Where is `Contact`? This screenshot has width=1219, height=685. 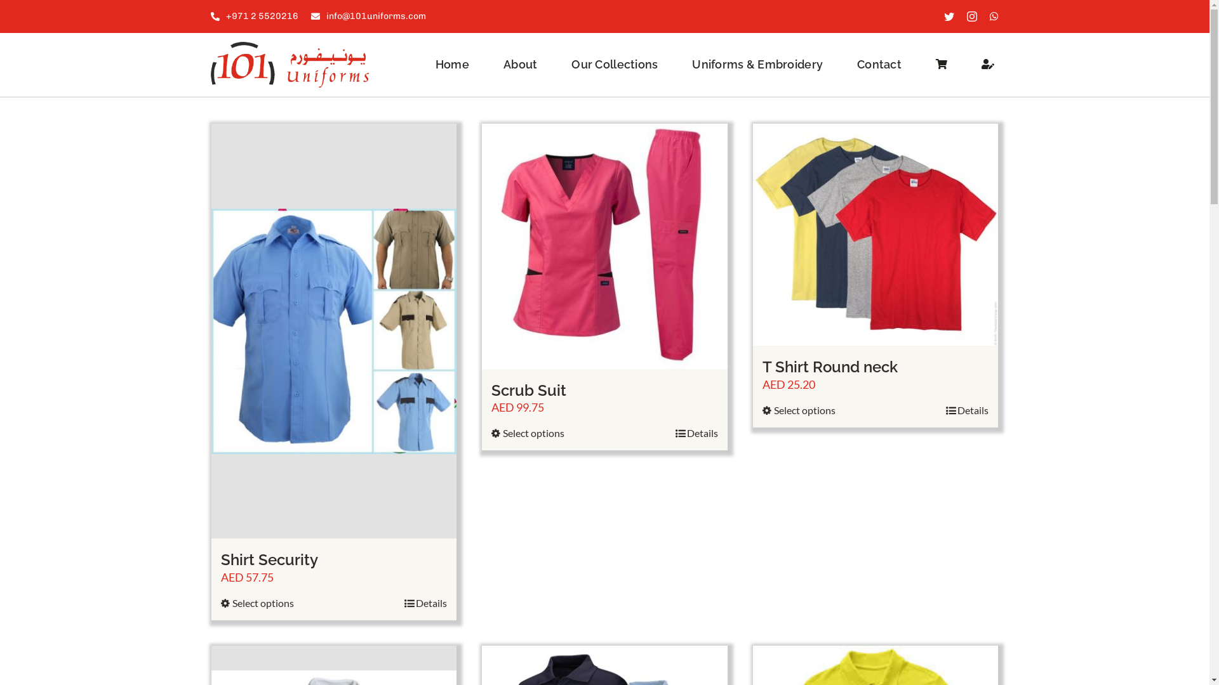
Contact is located at coordinates (879, 65).